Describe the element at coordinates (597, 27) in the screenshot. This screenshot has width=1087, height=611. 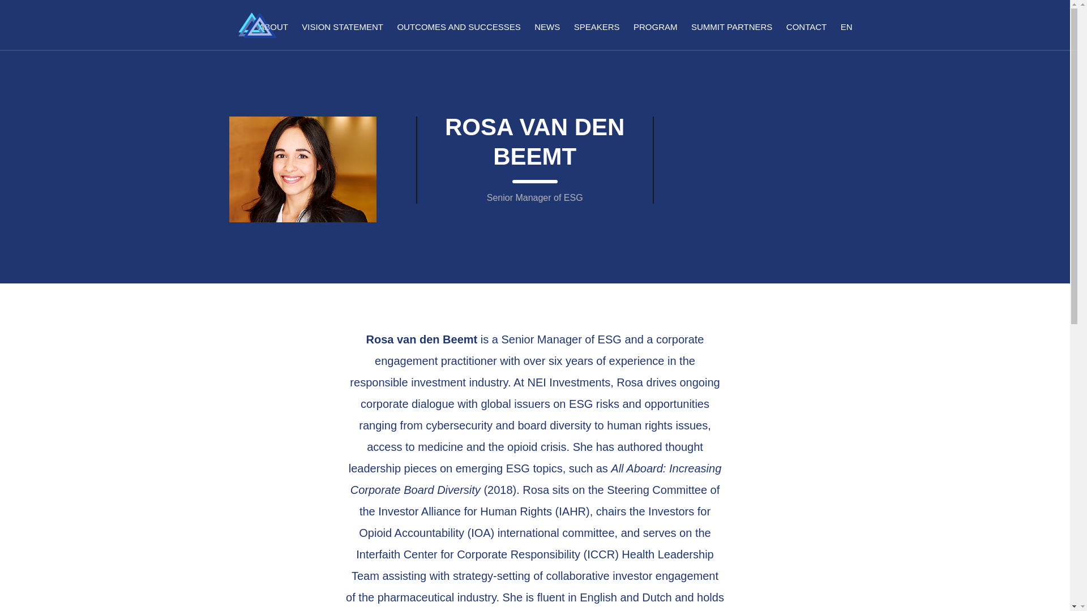
I see `SPEAKERS` at that location.